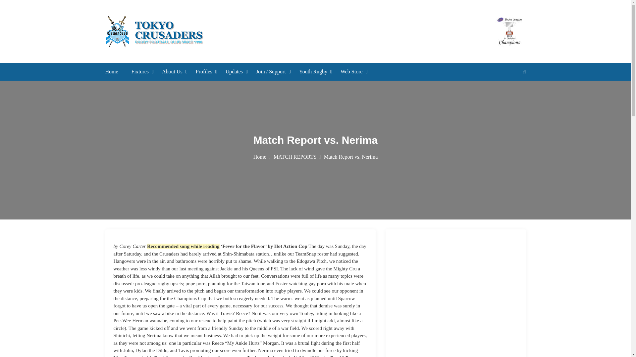  What do you see at coordinates (112, 71) in the screenshot?
I see `Home` at bounding box center [112, 71].